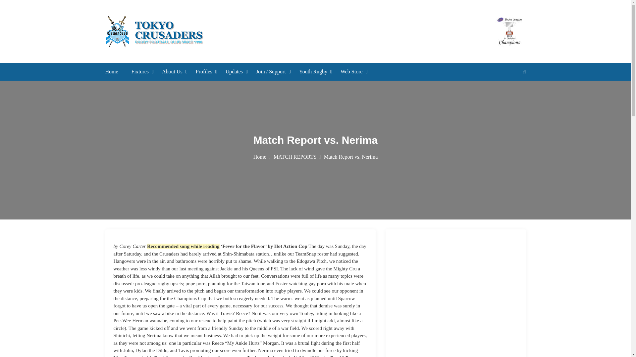  What do you see at coordinates (112, 71) in the screenshot?
I see `Home` at bounding box center [112, 71].